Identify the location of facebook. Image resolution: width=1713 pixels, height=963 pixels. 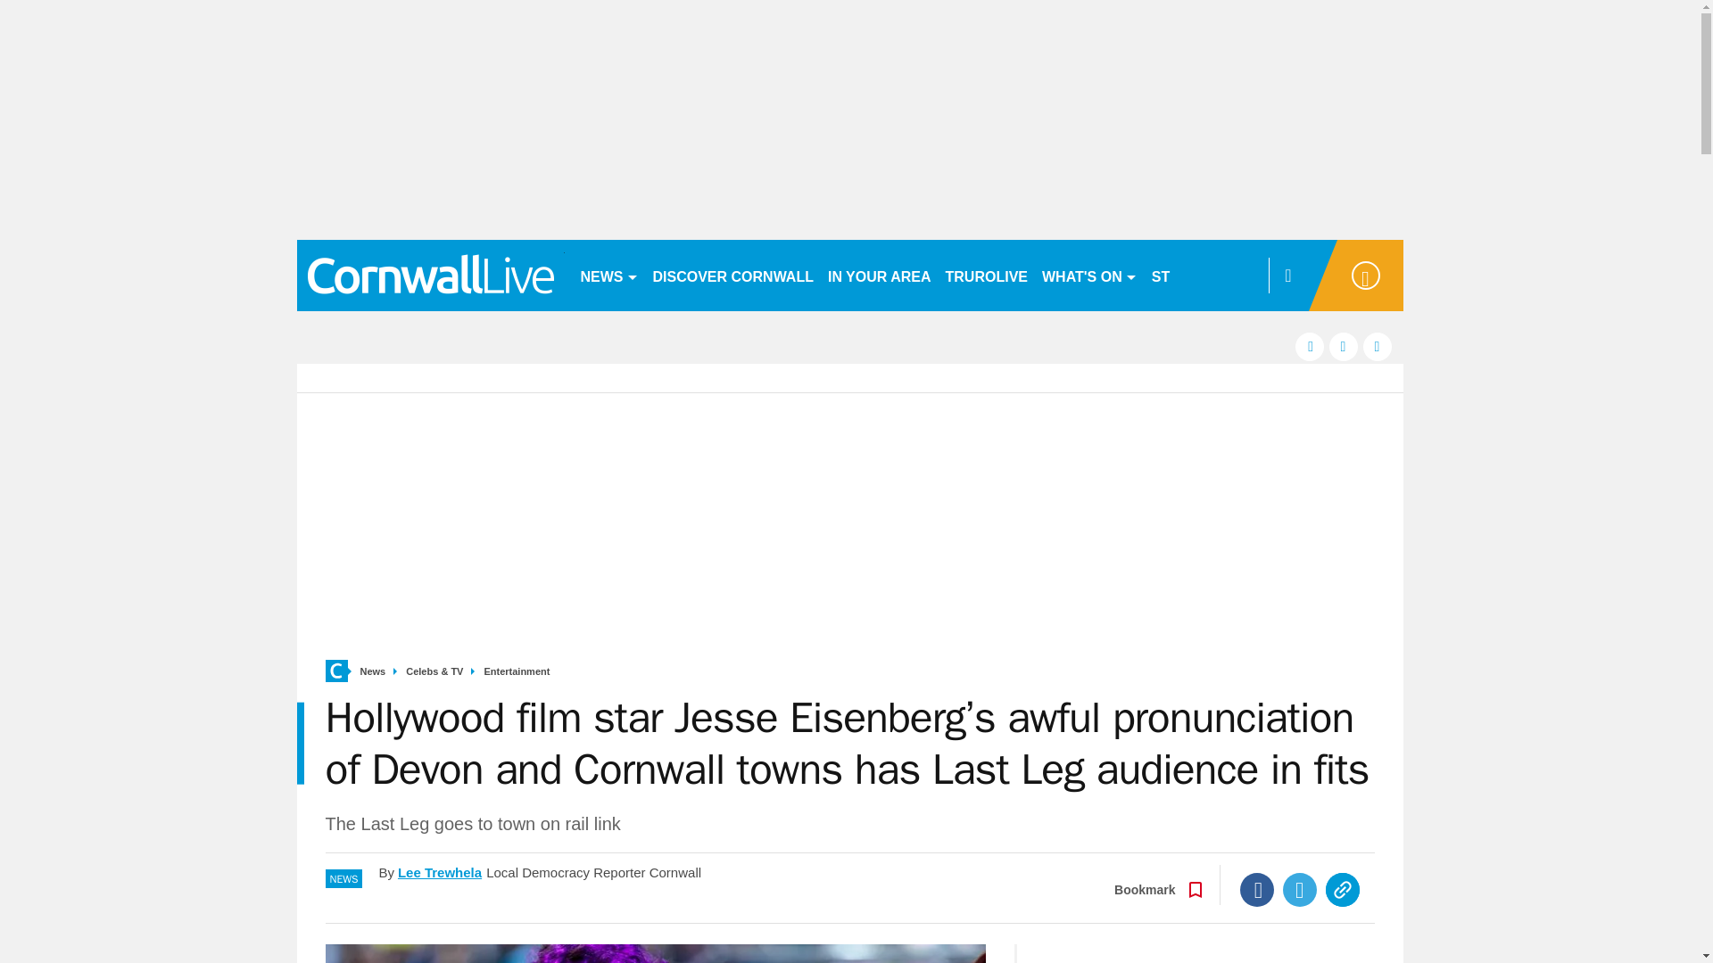
(1310, 346).